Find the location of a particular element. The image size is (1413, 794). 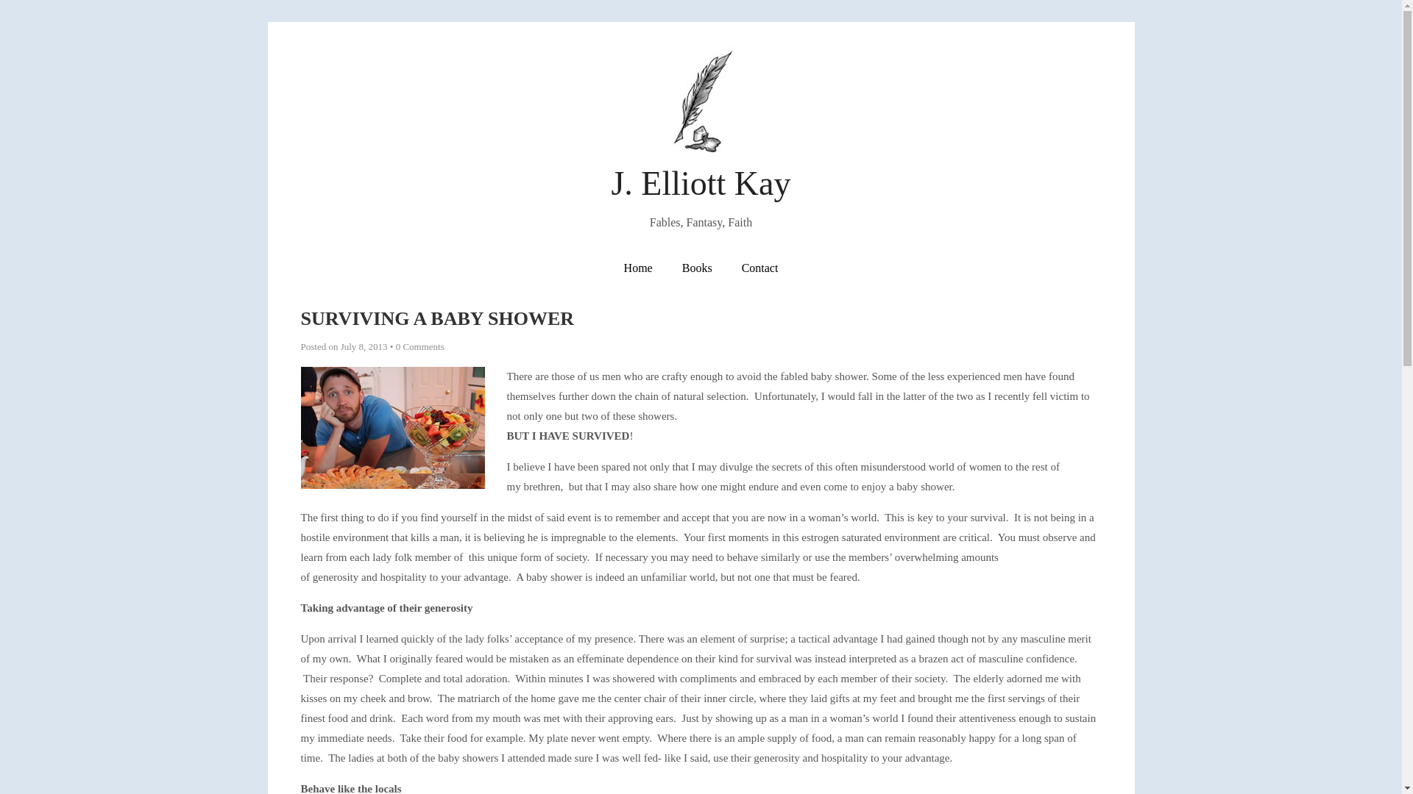

Books is located at coordinates (697, 268).